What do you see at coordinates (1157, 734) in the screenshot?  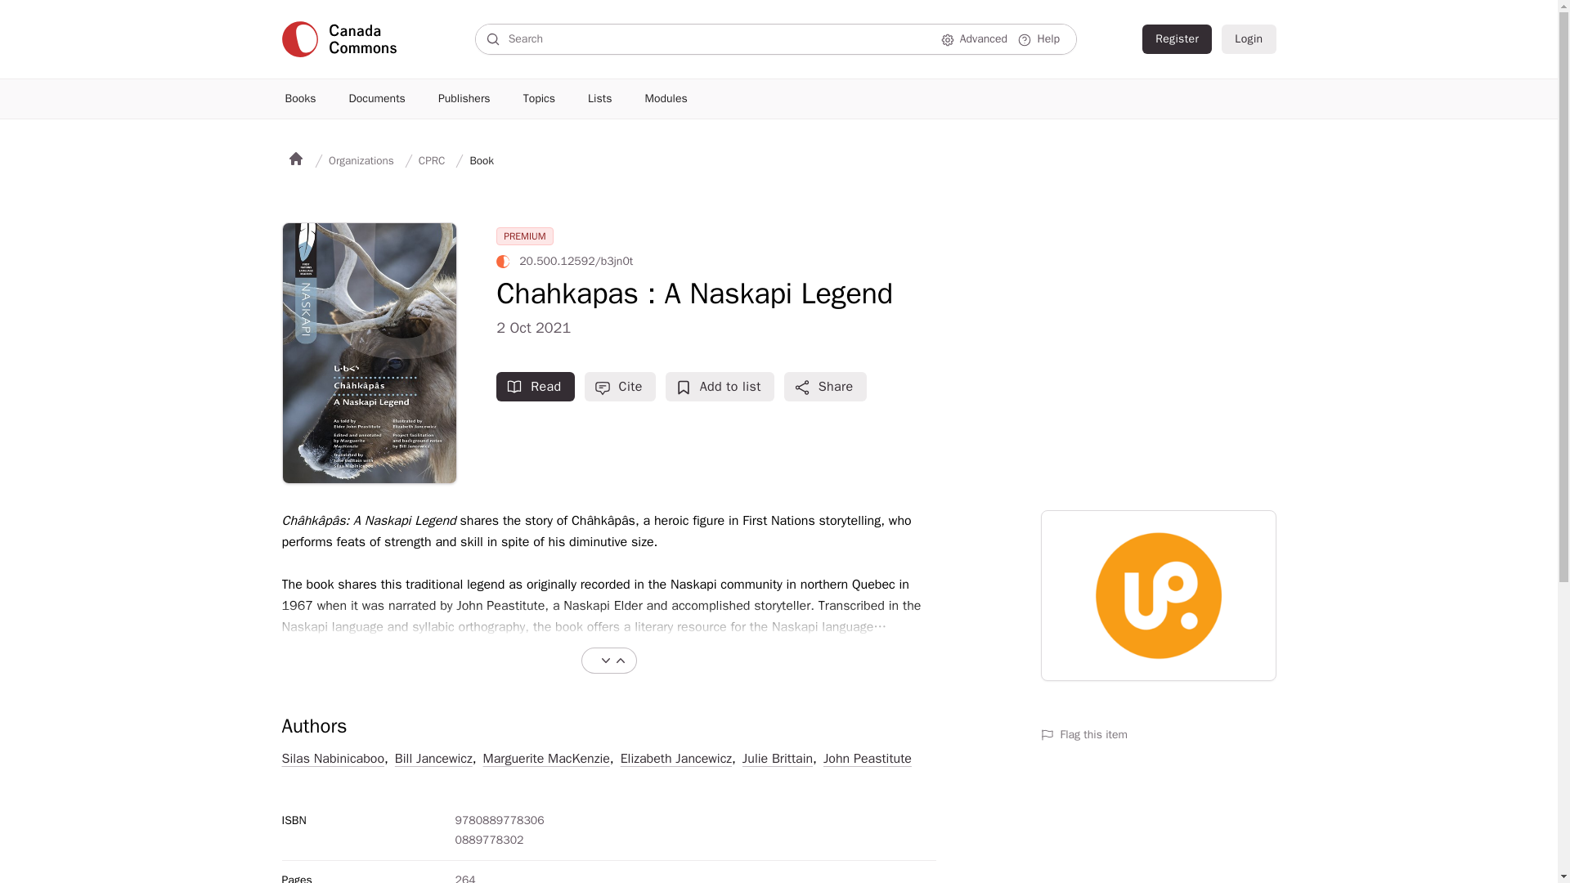 I see `Flag this item` at bounding box center [1157, 734].